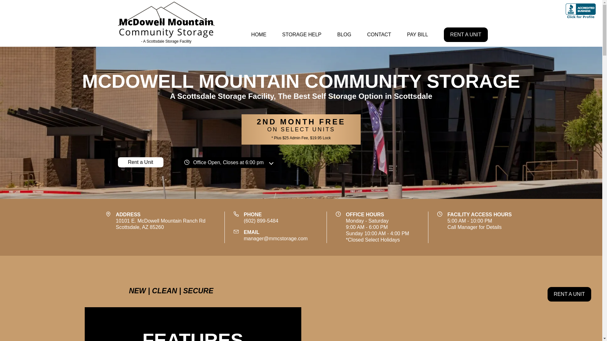 The width and height of the screenshot is (607, 341). What do you see at coordinates (465, 35) in the screenshot?
I see `RENT A UNIT` at bounding box center [465, 35].